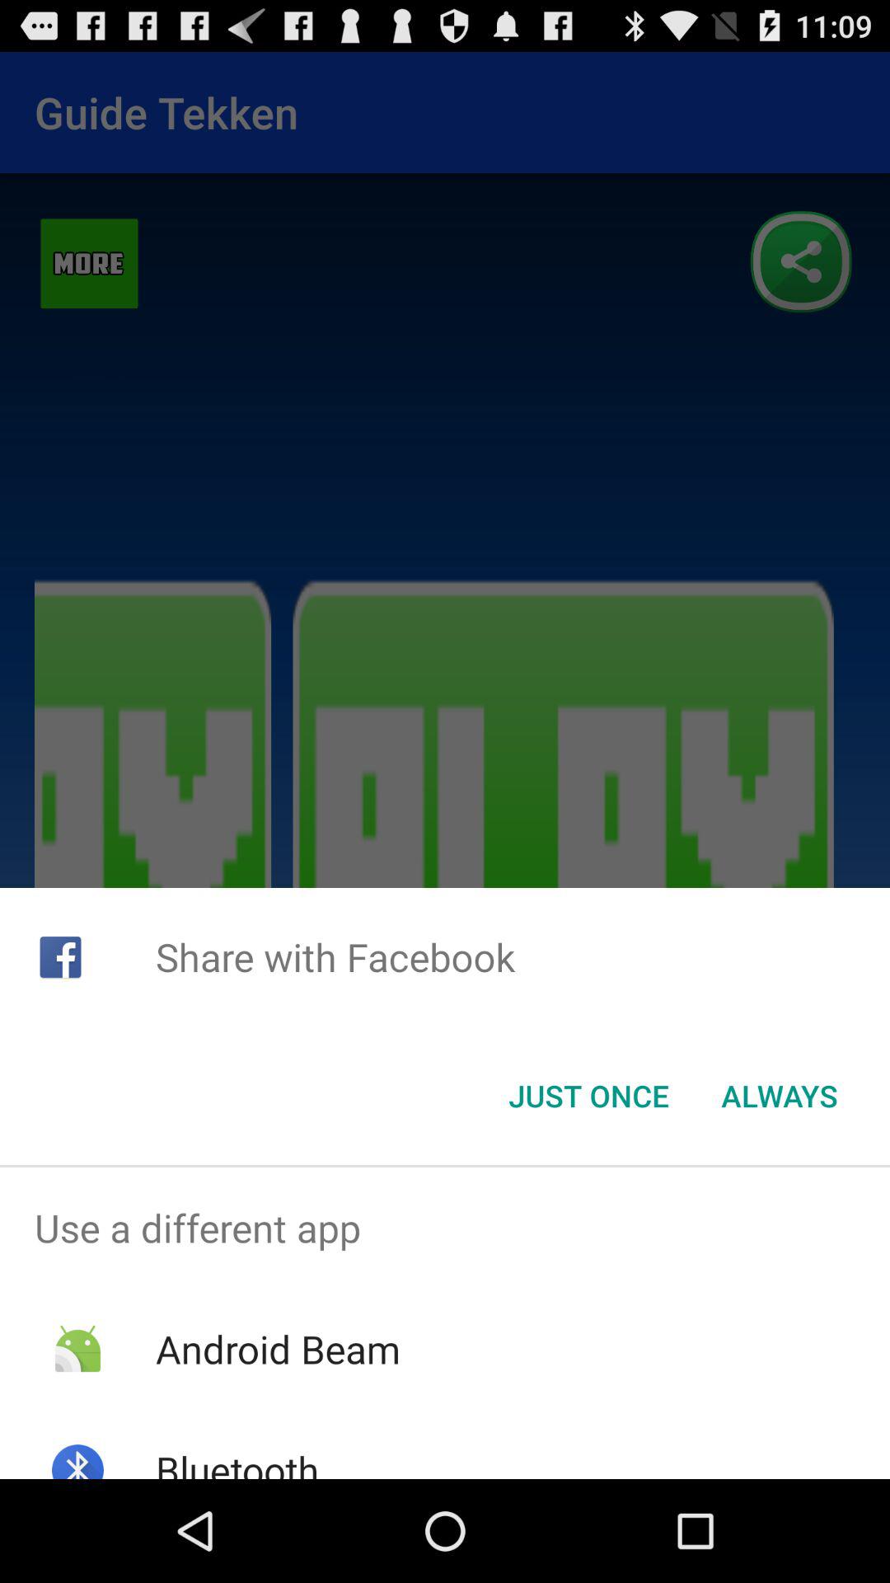 The image size is (890, 1583). What do you see at coordinates (237, 1461) in the screenshot?
I see `flip to the bluetooth item` at bounding box center [237, 1461].